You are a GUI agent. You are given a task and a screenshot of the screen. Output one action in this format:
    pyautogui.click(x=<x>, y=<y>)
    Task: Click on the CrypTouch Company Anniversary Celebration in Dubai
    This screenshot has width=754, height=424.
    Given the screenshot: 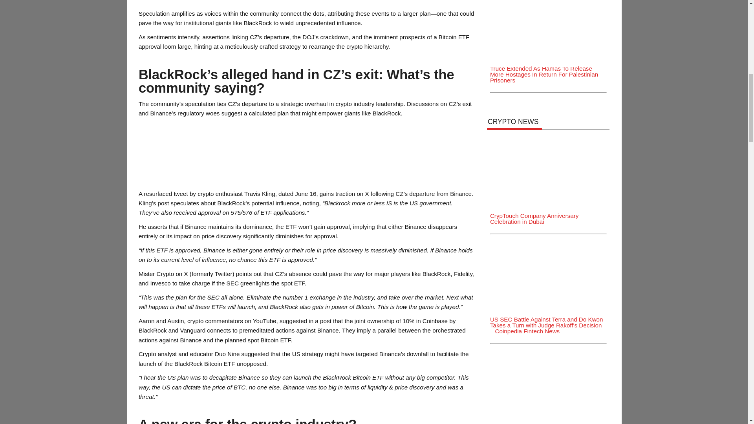 What is the action you would take?
    pyautogui.click(x=534, y=219)
    